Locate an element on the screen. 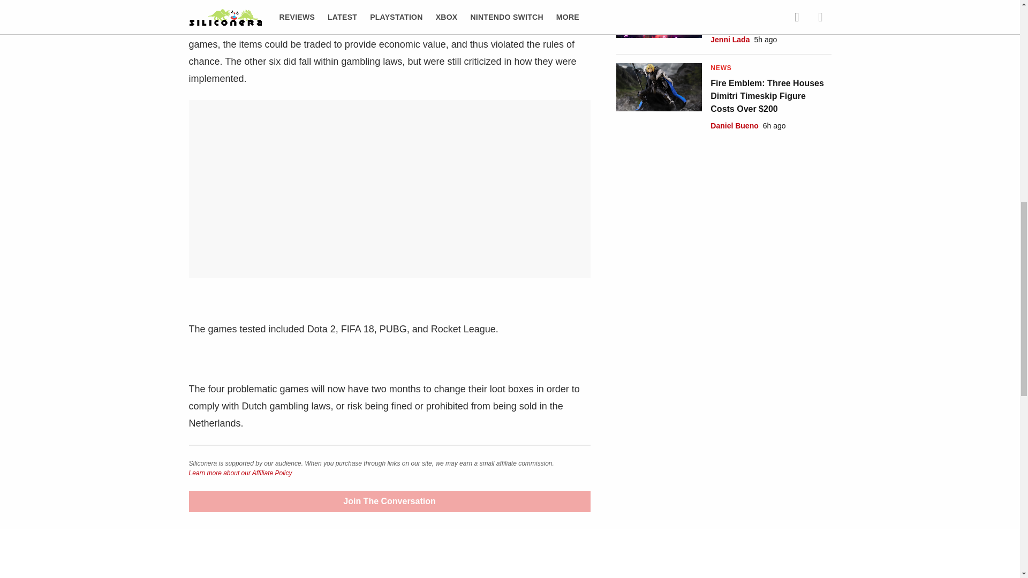 The width and height of the screenshot is (1028, 578). 3rd party ad content is located at coordinates (723, 207).